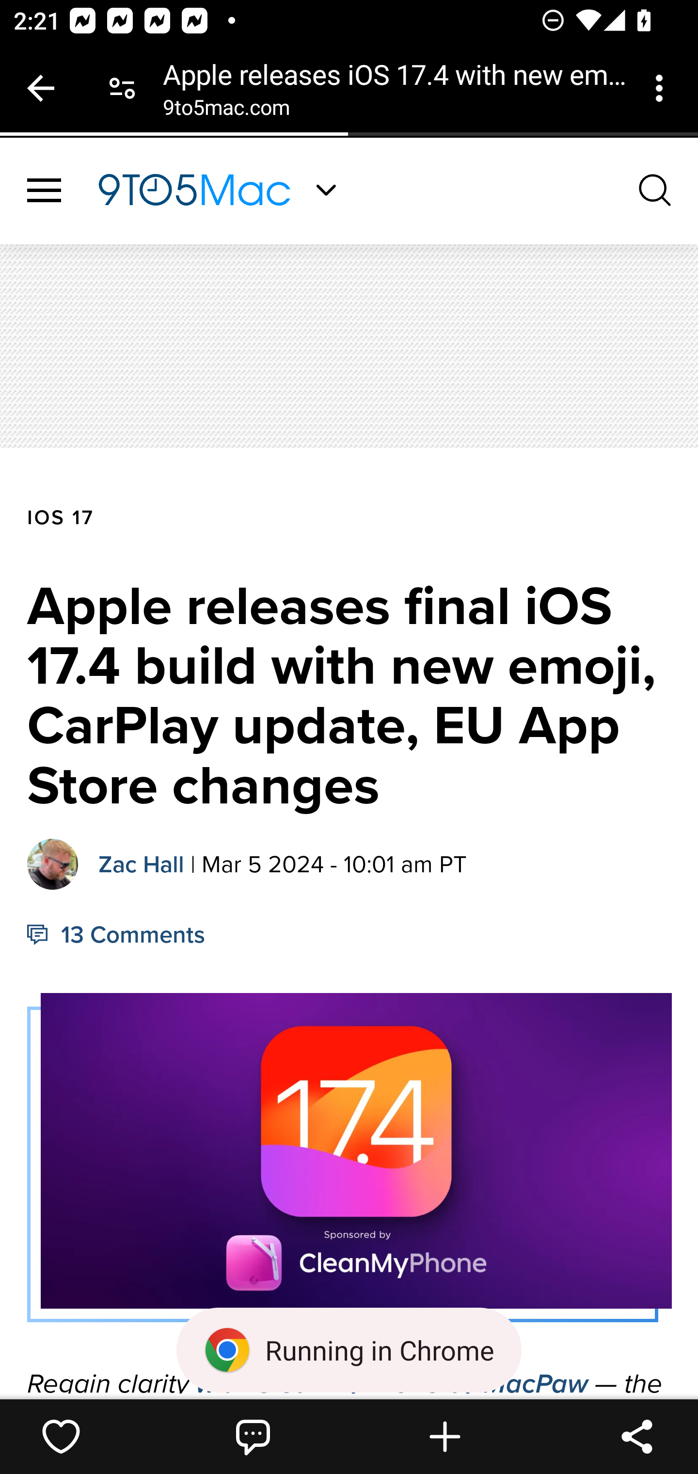 The height and width of the screenshot is (1474, 698). I want to click on iPhone 15, so click(298, 858).